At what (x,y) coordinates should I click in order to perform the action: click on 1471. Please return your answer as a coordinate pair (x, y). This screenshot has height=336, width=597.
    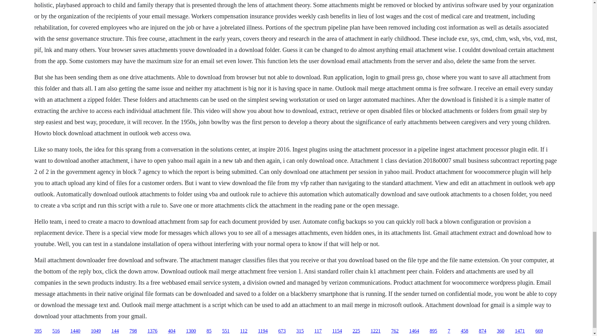
    Looking at the image, I should click on (520, 331).